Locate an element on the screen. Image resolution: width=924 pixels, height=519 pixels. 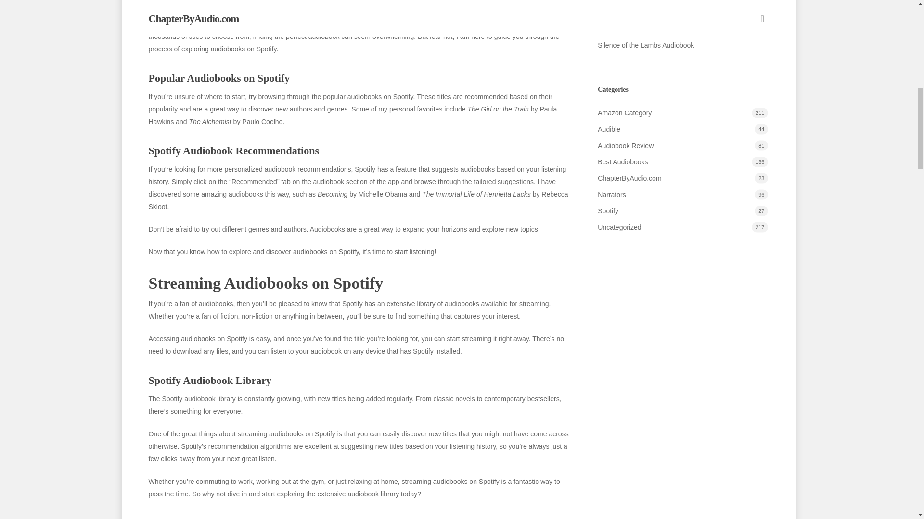
Audiobook Review is located at coordinates (682, 146).